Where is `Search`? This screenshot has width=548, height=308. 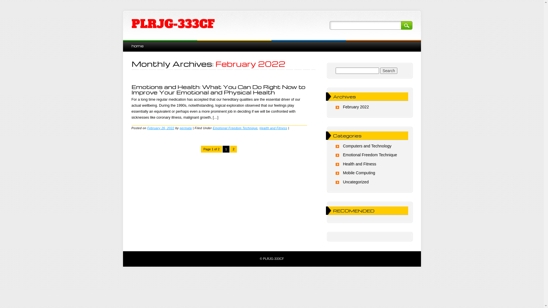 Search is located at coordinates (389, 71).